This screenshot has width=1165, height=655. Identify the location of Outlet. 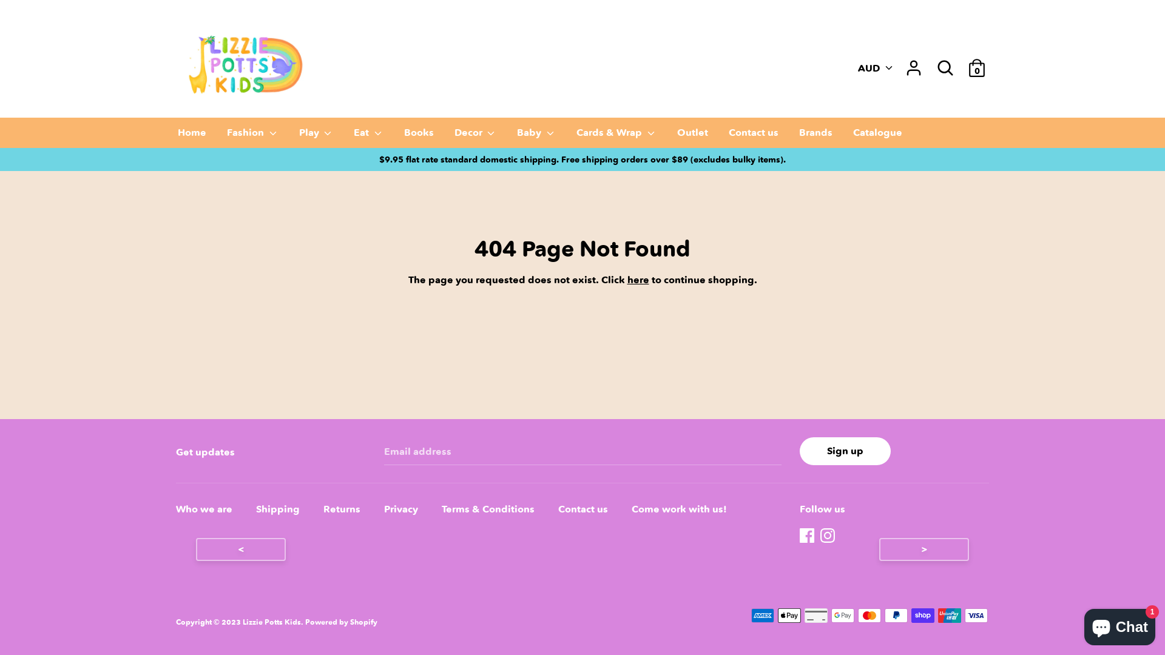
(693, 136).